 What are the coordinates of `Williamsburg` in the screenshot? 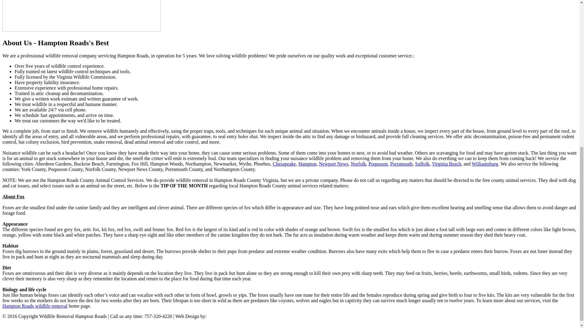 It's located at (485, 164).